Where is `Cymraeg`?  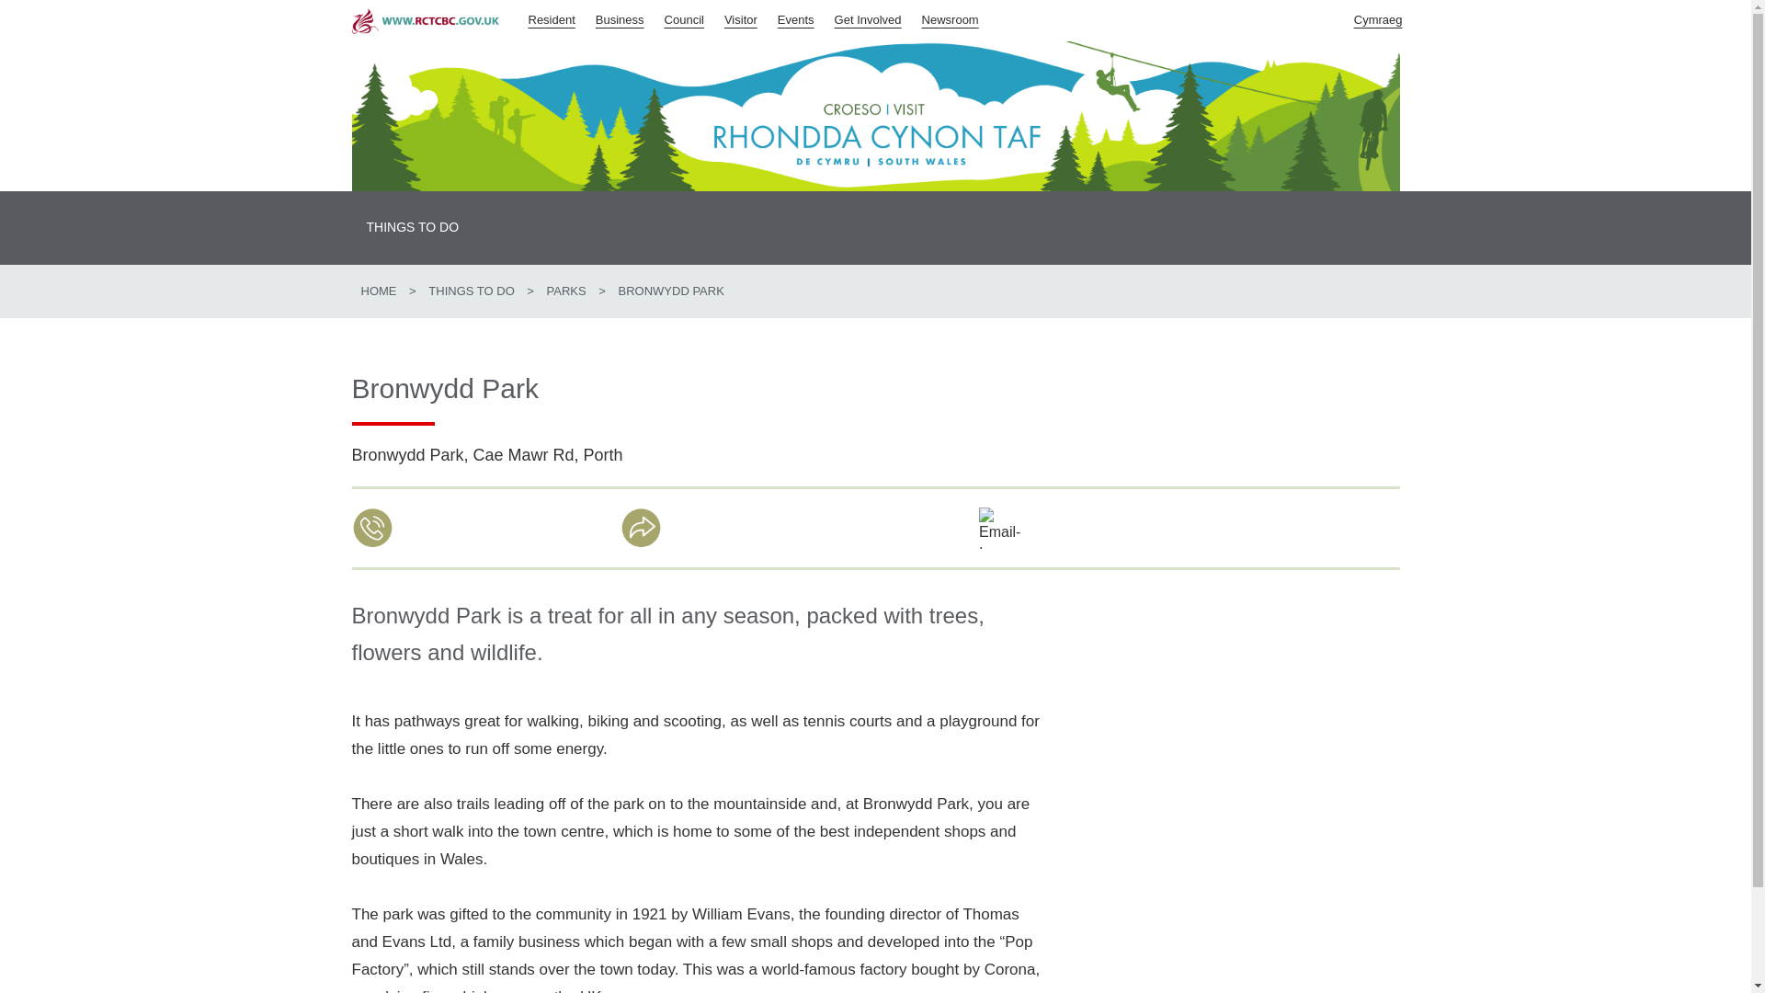 Cymraeg is located at coordinates (1379, 18).